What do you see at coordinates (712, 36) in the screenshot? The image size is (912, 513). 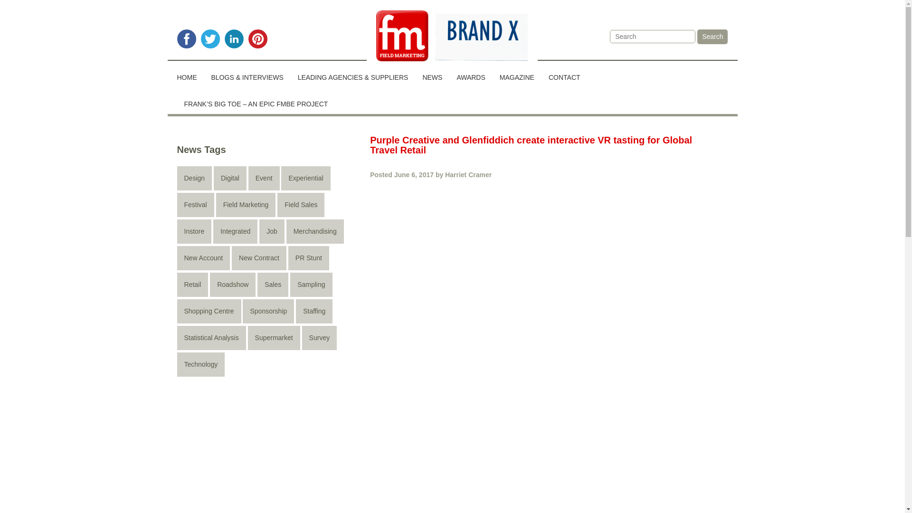 I see `Search` at bounding box center [712, 36].